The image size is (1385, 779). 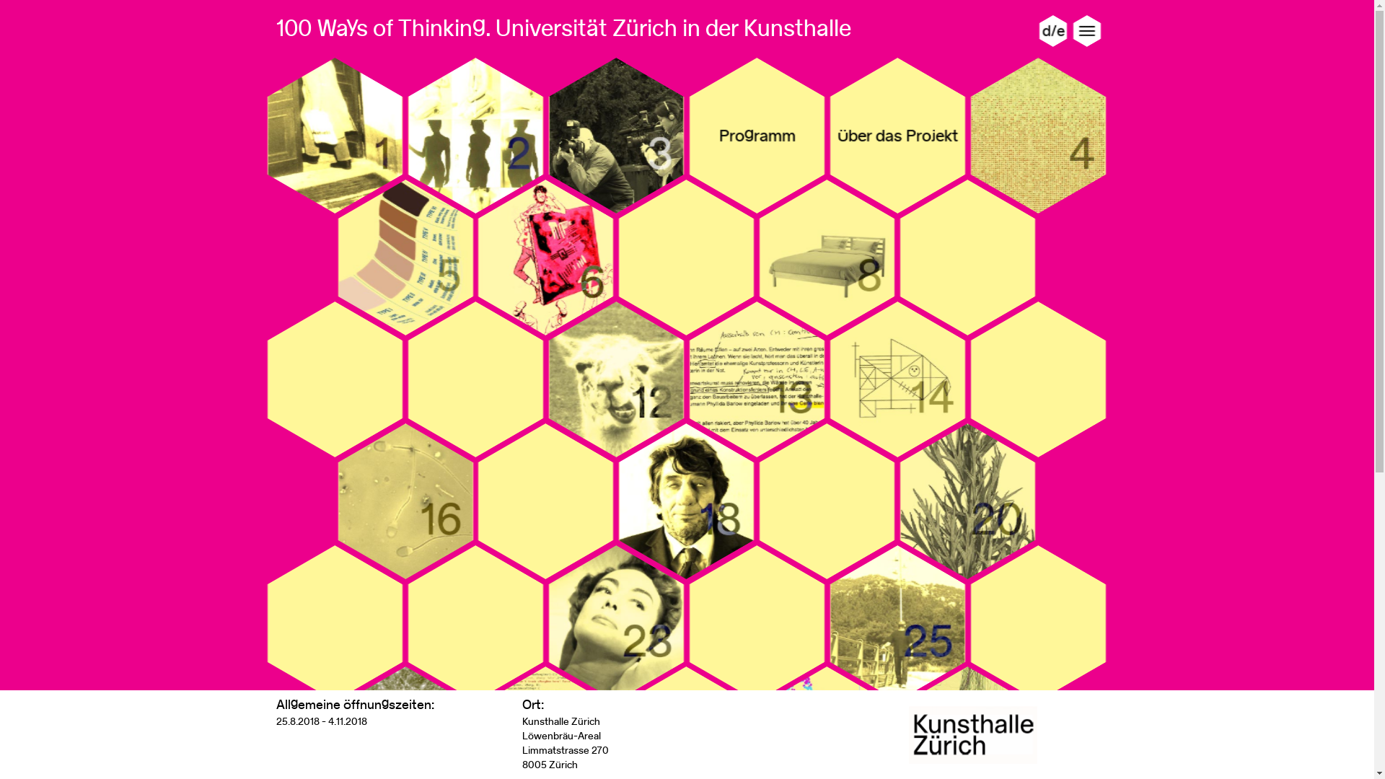 I want to click on d/e, so click(x=1053, y=31).